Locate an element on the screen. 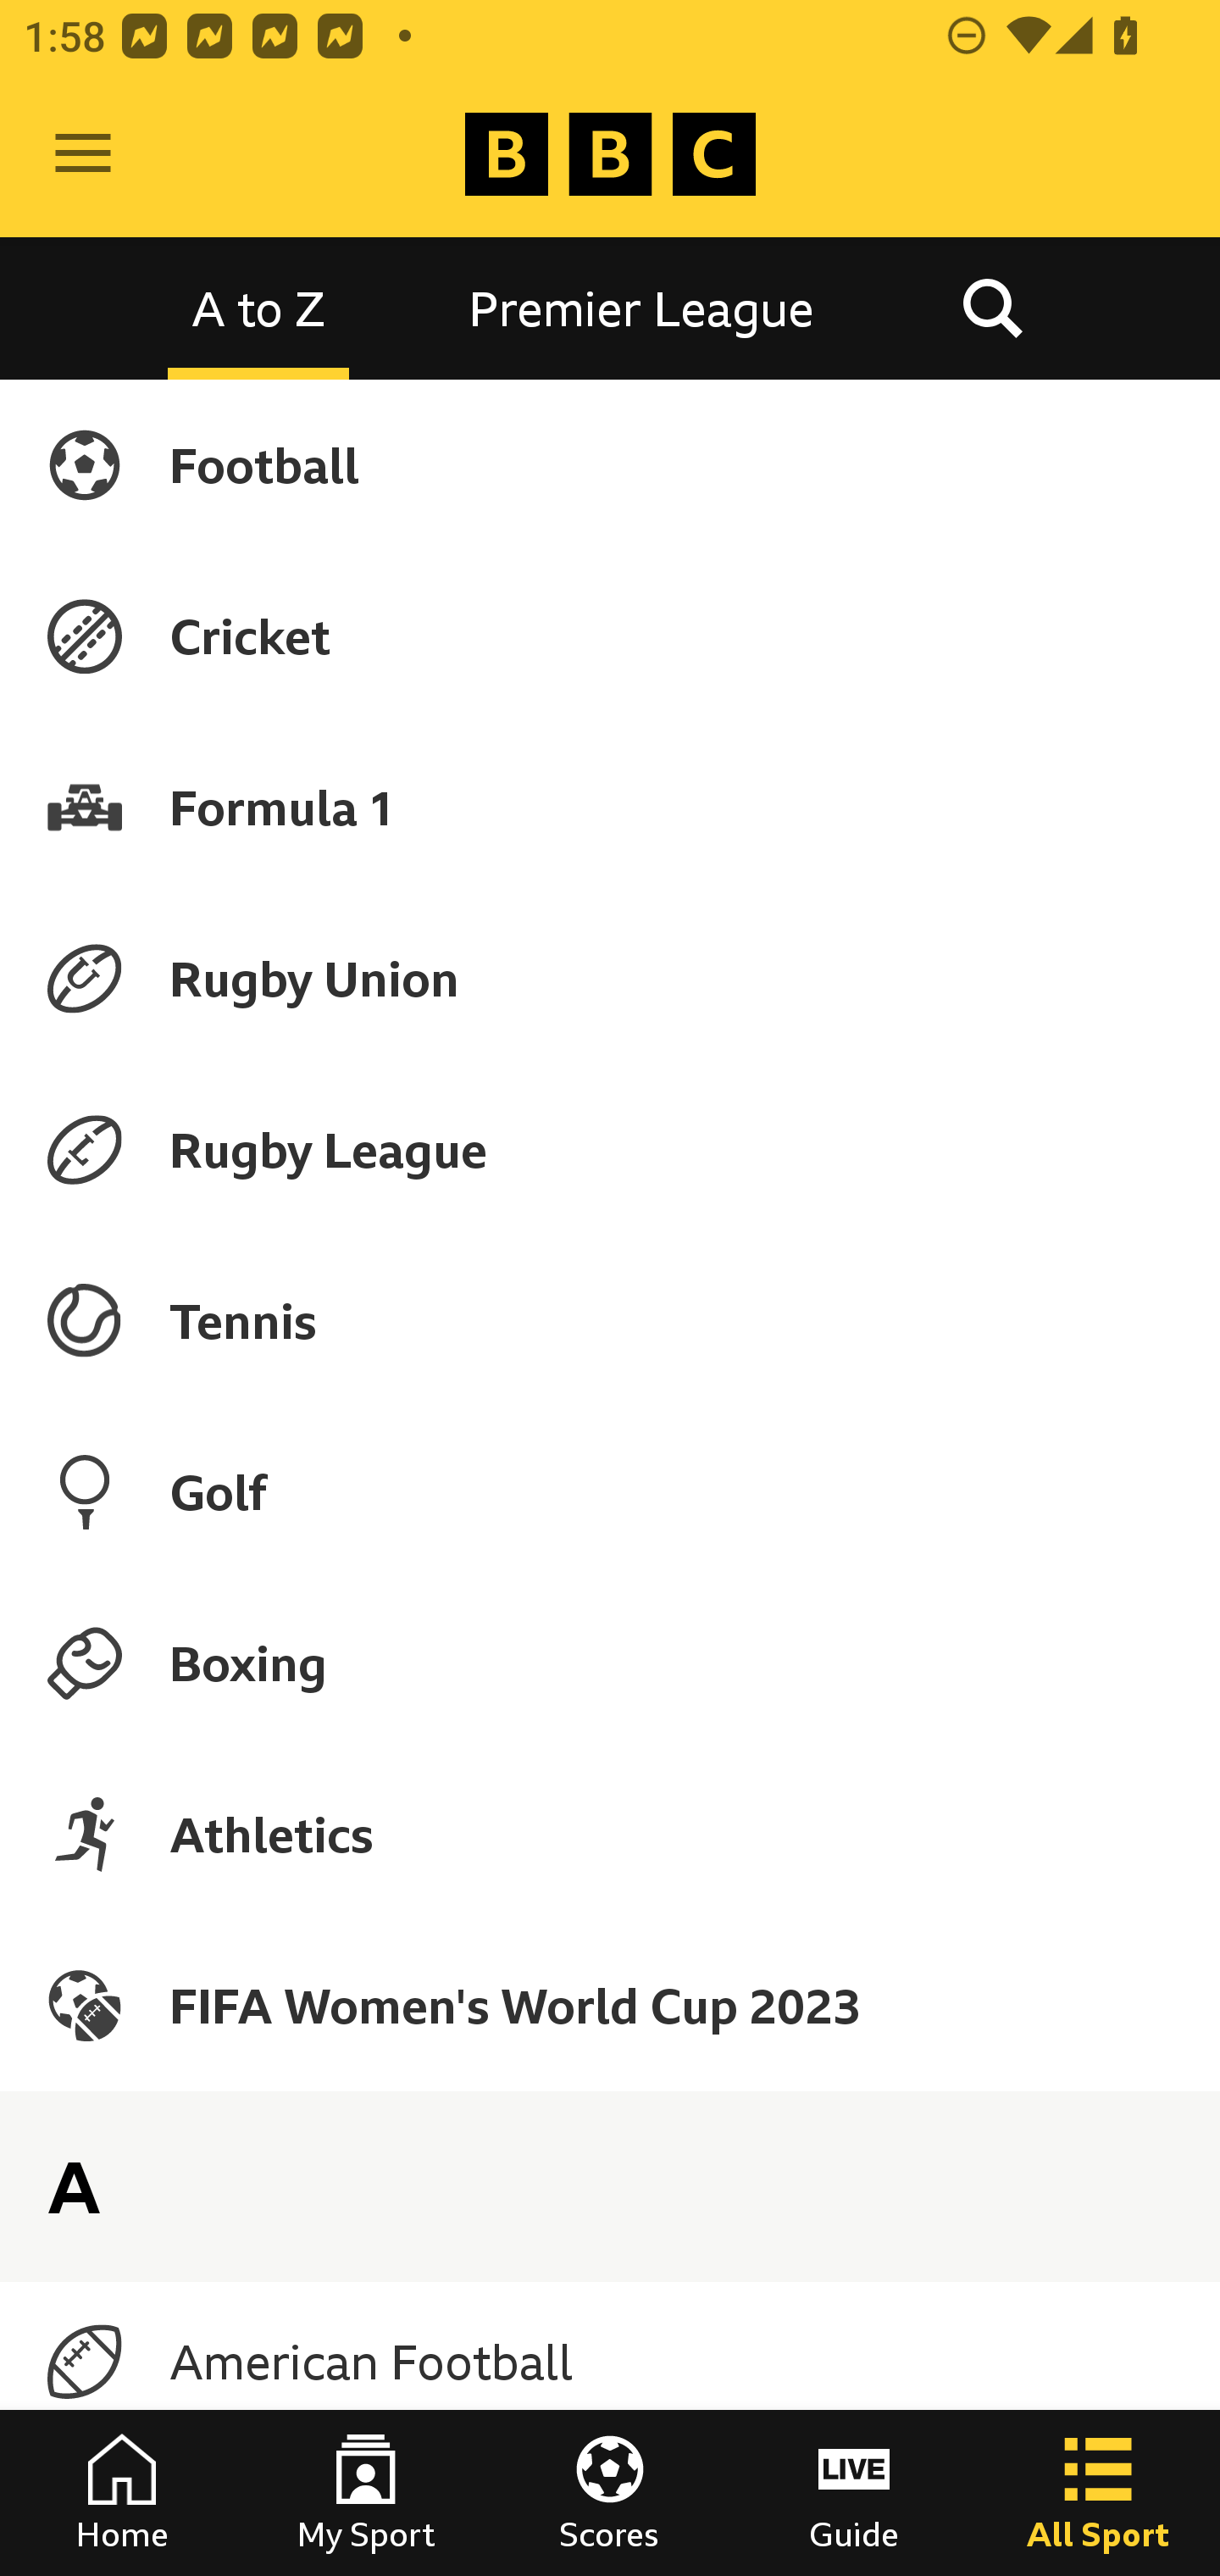 This screenshot has width=1220, height=2576. Open Menu is located at coordinates (83, 154).